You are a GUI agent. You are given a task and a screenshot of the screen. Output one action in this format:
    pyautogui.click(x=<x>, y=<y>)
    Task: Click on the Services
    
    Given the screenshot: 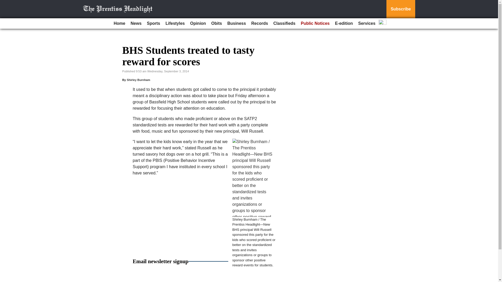 What is the action you would take?
    pyautogui.click(x=367, y=23)
    